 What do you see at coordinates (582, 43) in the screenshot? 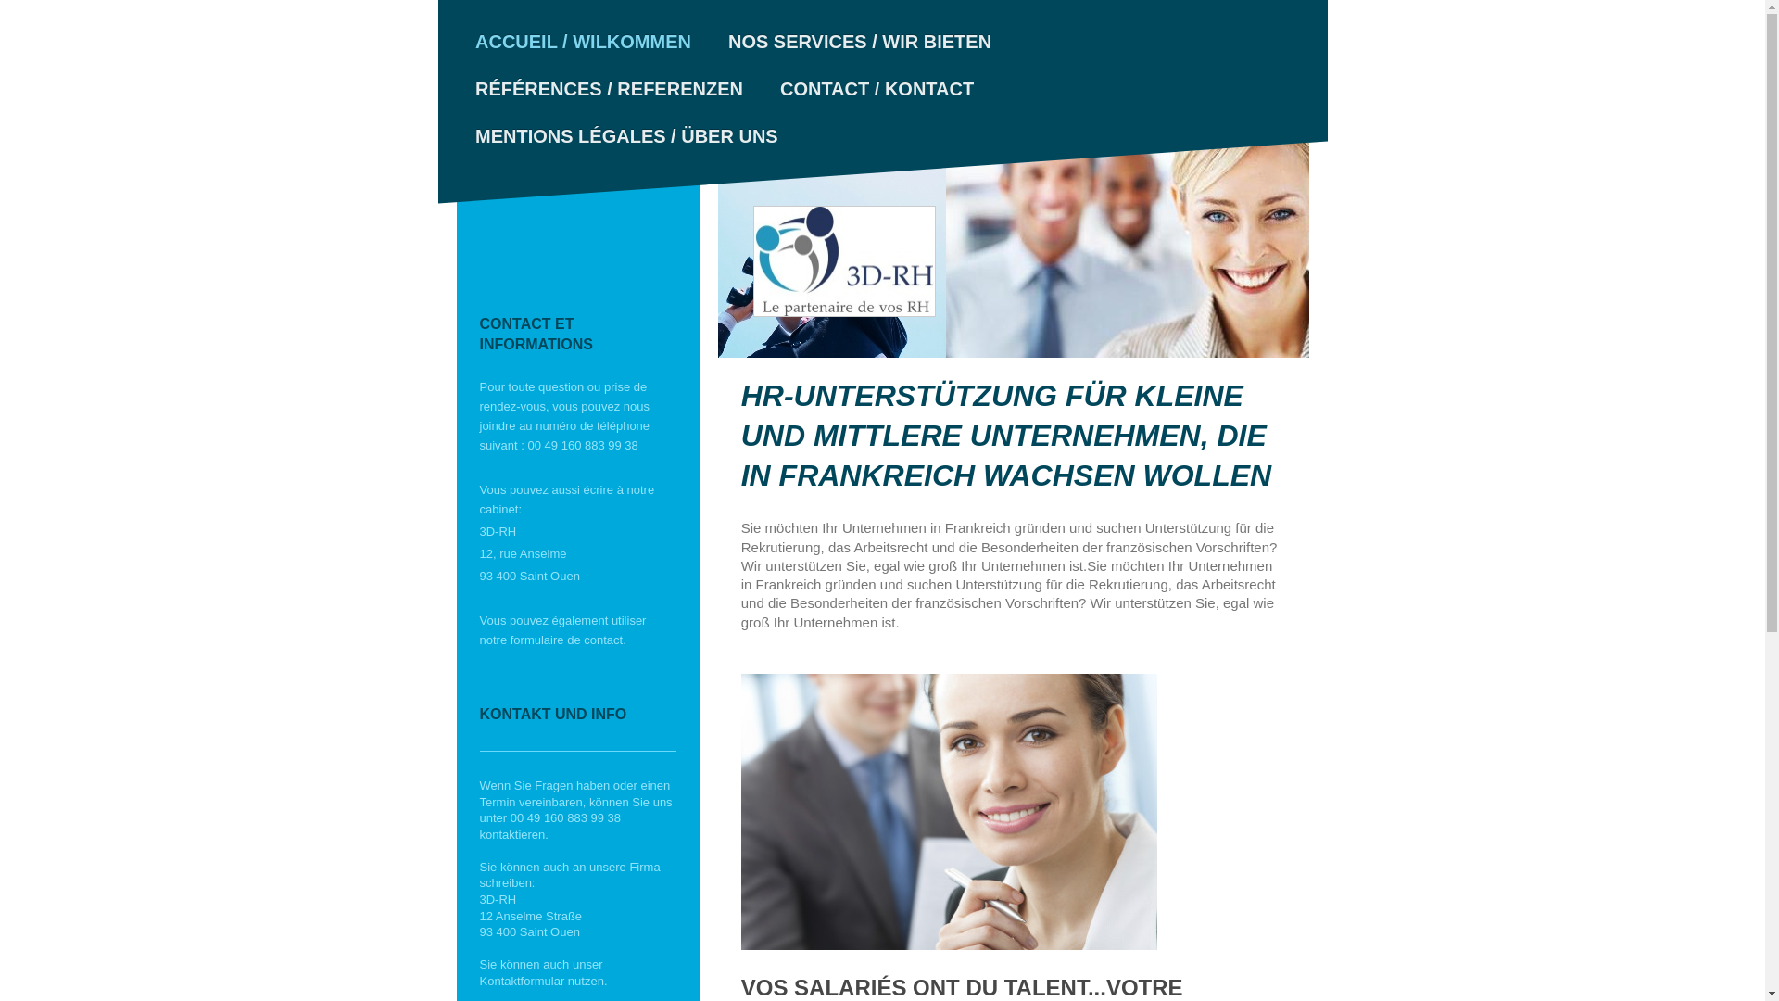
I see `ACCUEIL / WILKOMMEN` at bounding box center [582, 43].